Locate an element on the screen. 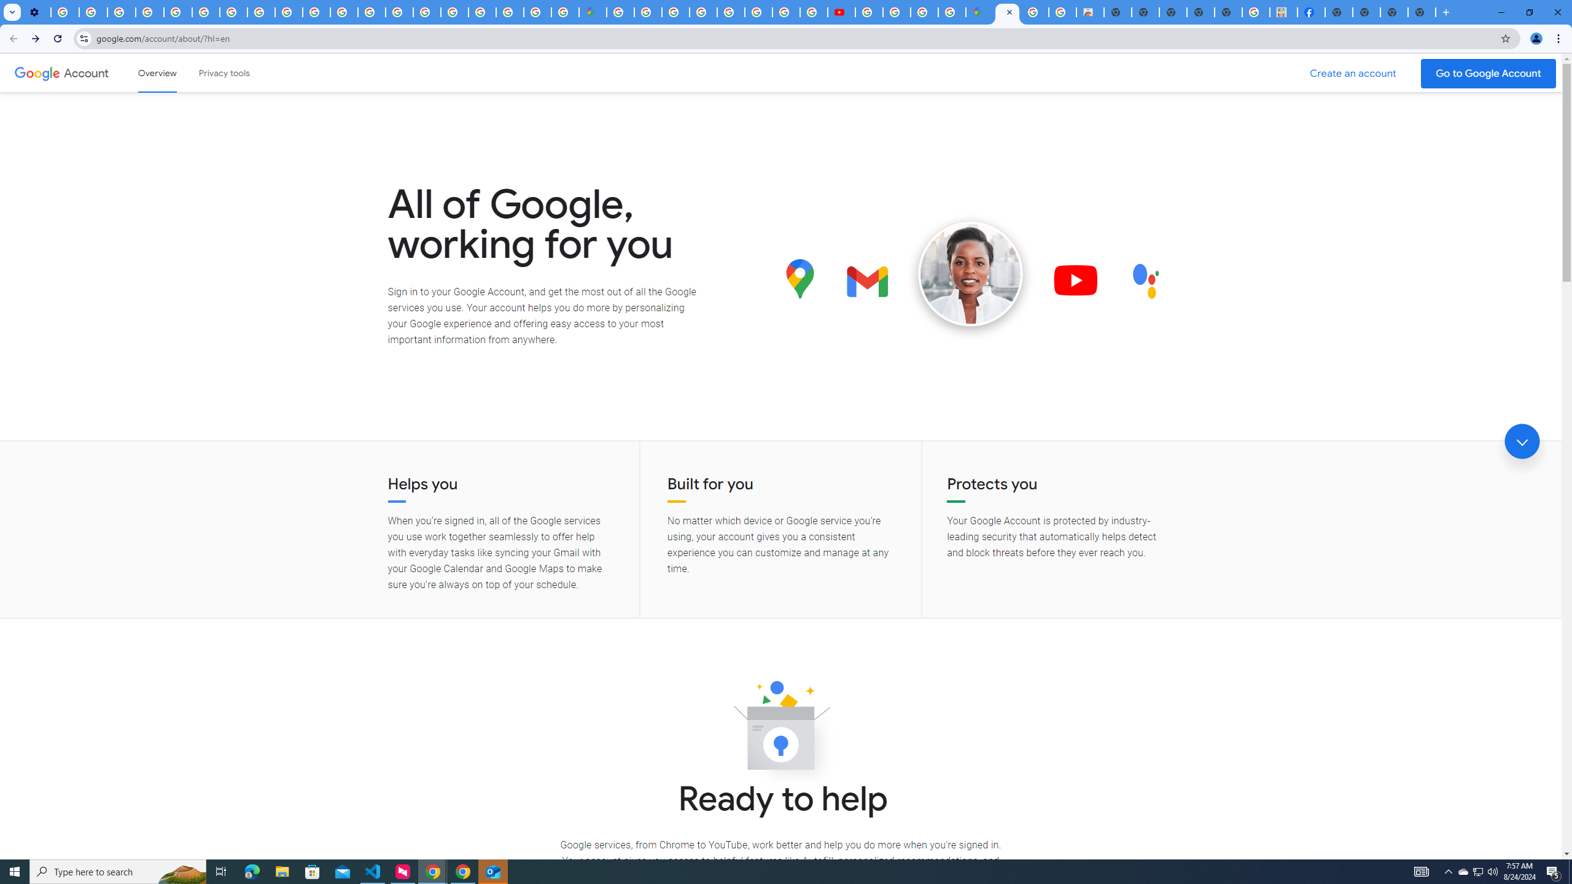 Image resolution: width=1572 pixels, height=884 pixels. Subscriptions - YouTube is located at coordinates (841, 12).